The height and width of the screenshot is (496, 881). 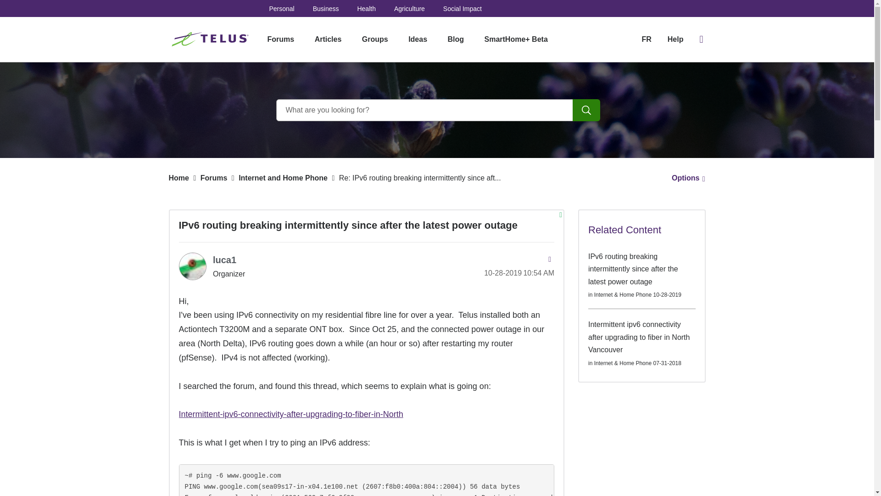 I want to click on Internet and Home Phone, so click(x=283, y=178).